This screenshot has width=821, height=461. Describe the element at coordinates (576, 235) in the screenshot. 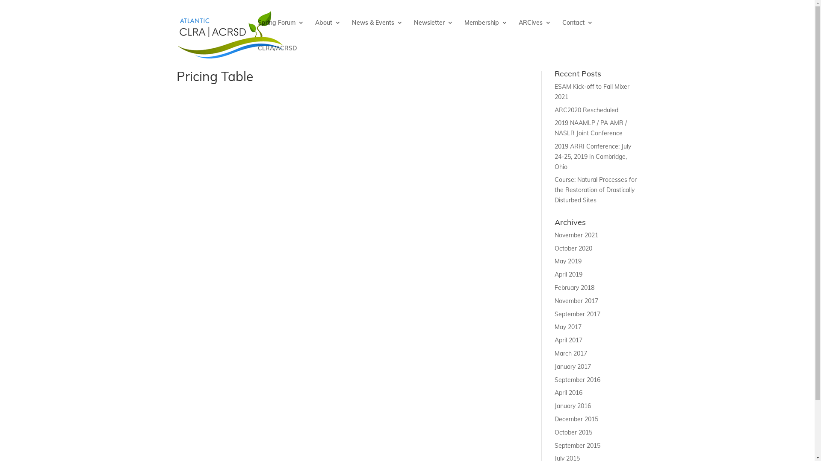

I see `November 2021` at that location.